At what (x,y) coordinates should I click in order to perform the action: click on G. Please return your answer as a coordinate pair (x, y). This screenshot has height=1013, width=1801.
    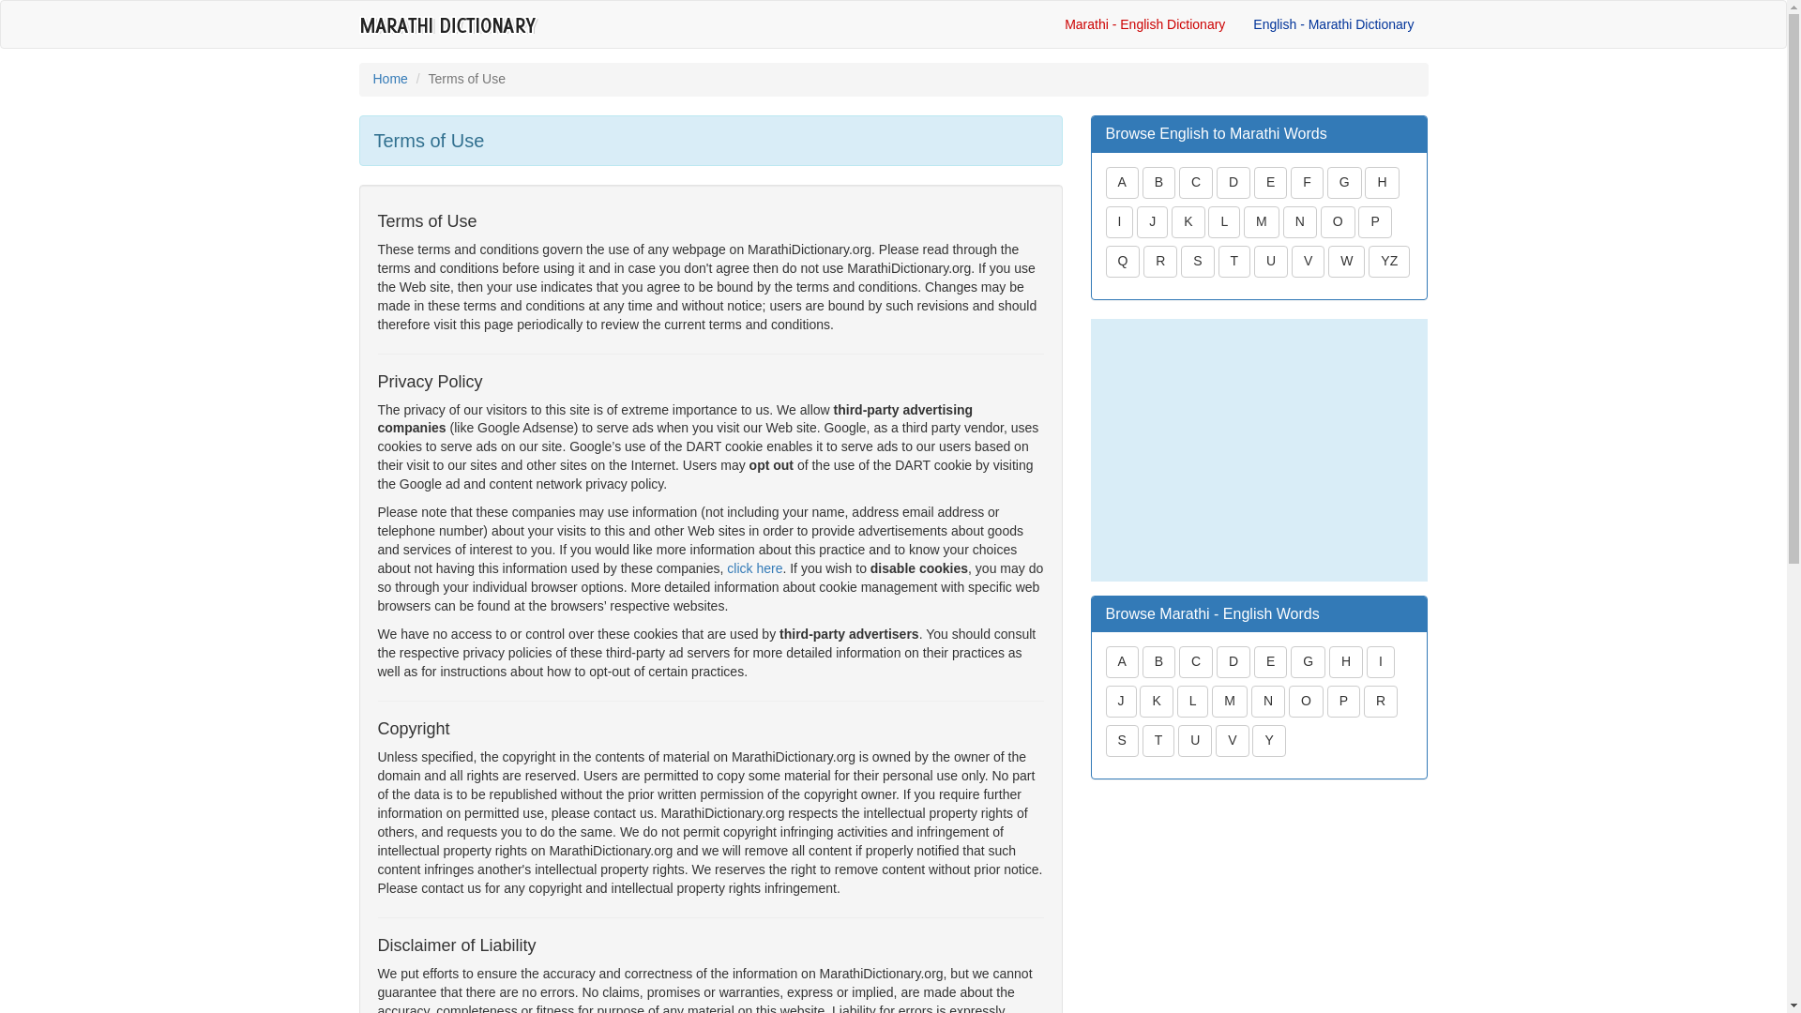
    Looking at the image, I should click on (1344, 185).